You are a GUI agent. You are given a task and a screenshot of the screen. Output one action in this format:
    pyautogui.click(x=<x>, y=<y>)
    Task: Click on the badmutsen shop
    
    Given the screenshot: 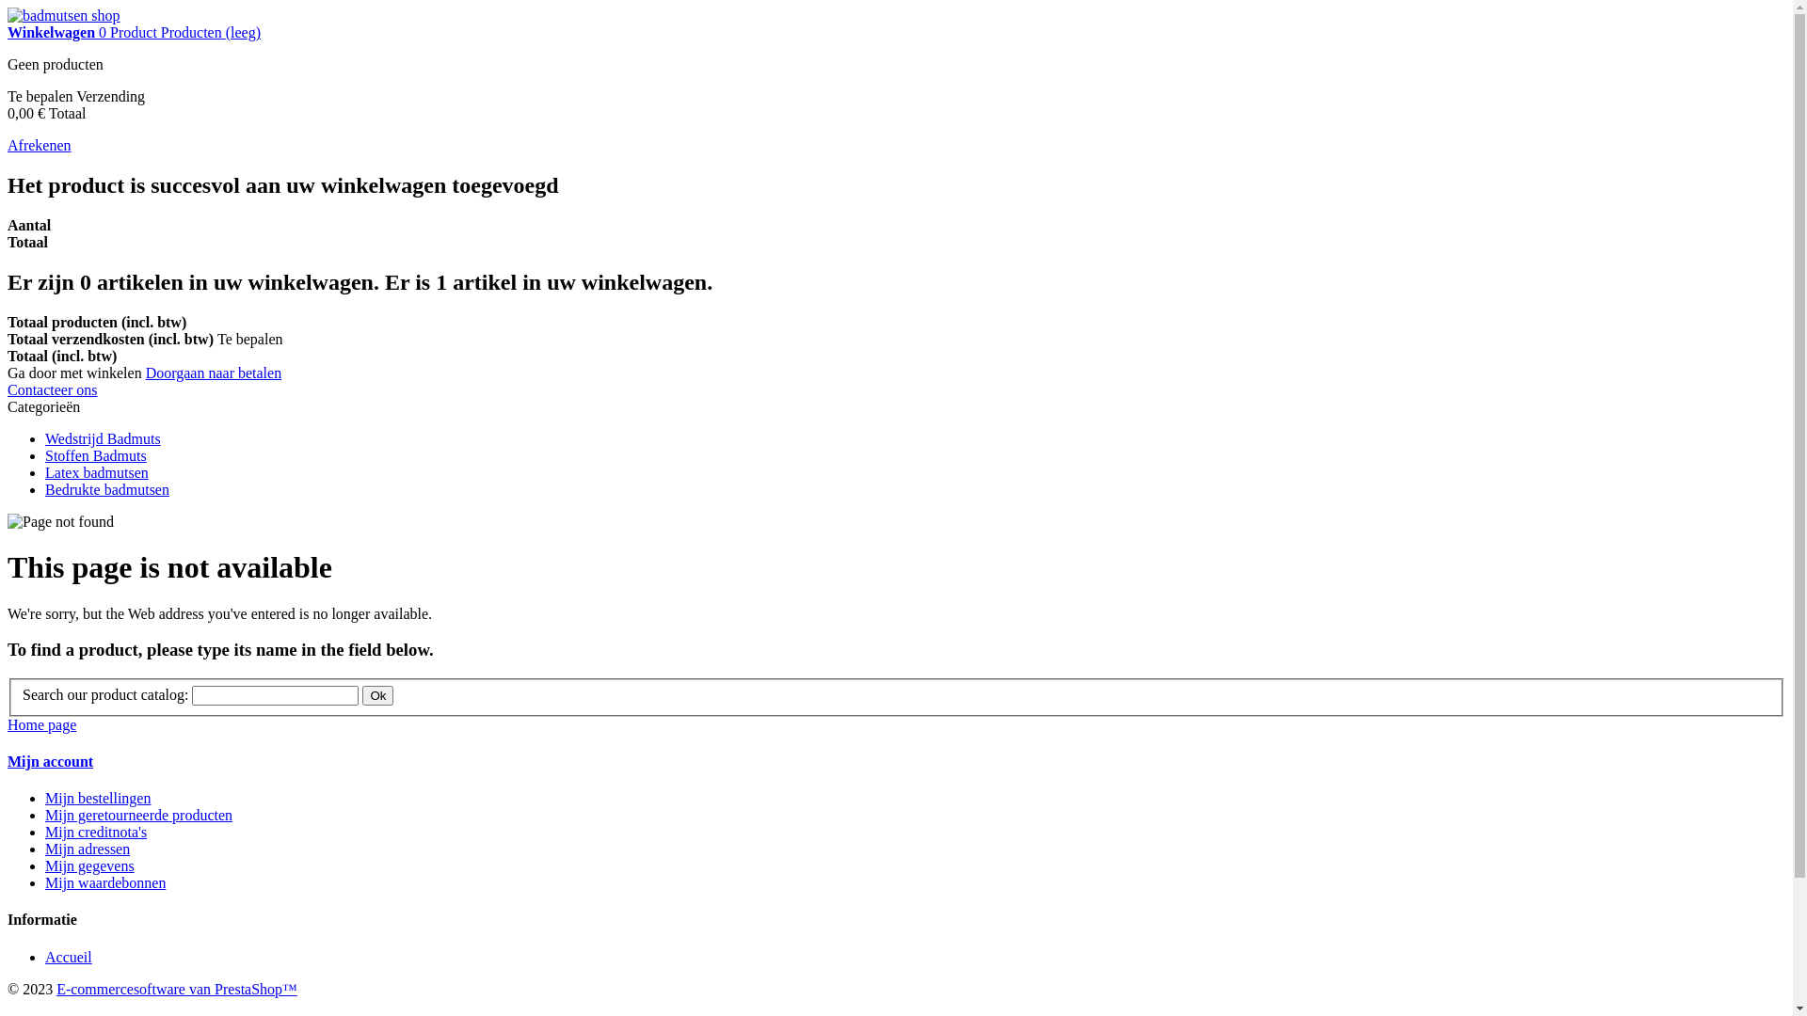 What is the action you would take?
    pyautogui.click(x=64, y=15)
    